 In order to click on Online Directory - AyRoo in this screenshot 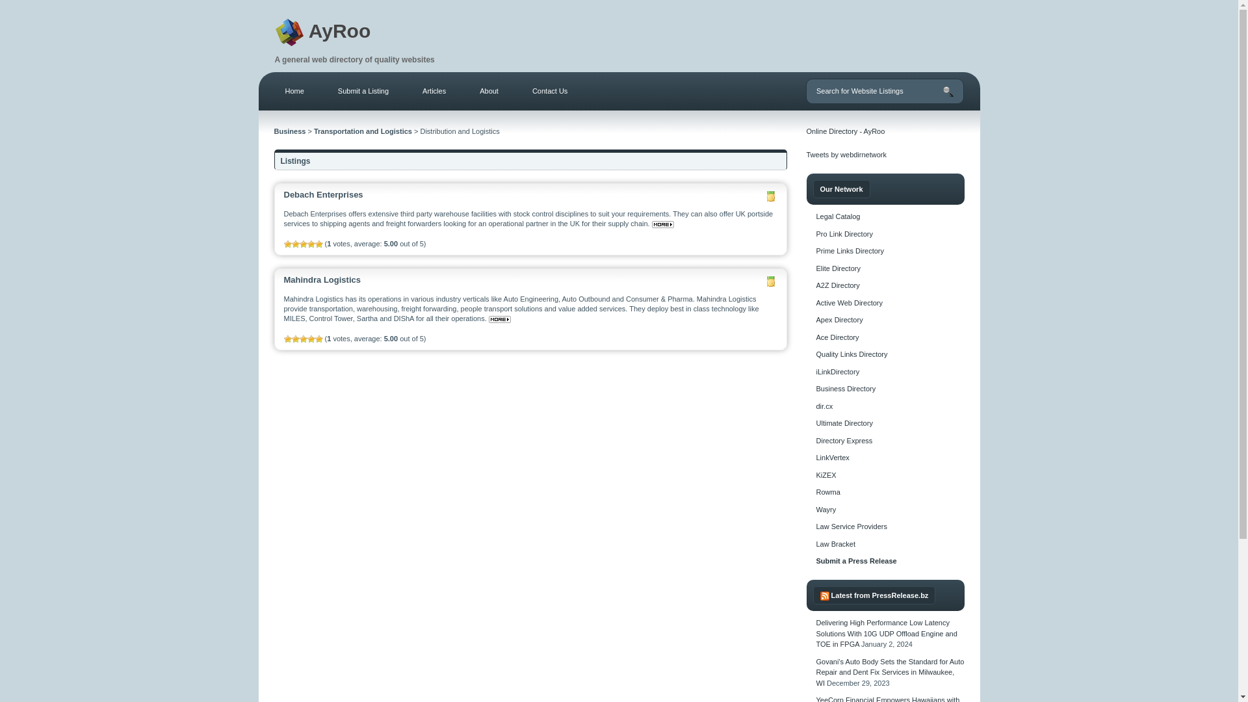, I will do `click(845, 131)`.